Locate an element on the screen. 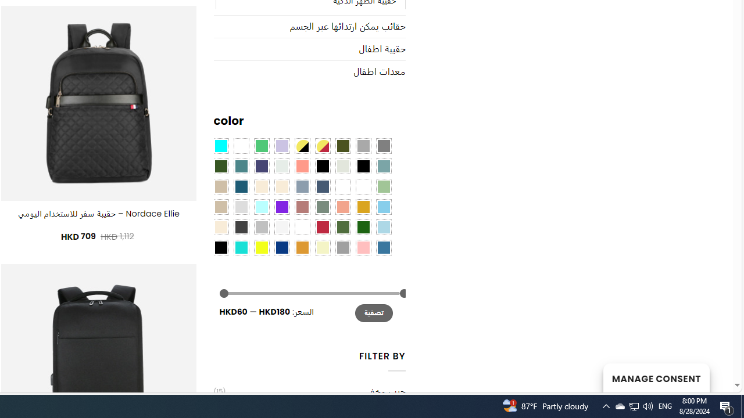 Image resolution: width=744 pixels, height=418 pixels. MANAGE CONSENT is located at coordinates (656, 377).